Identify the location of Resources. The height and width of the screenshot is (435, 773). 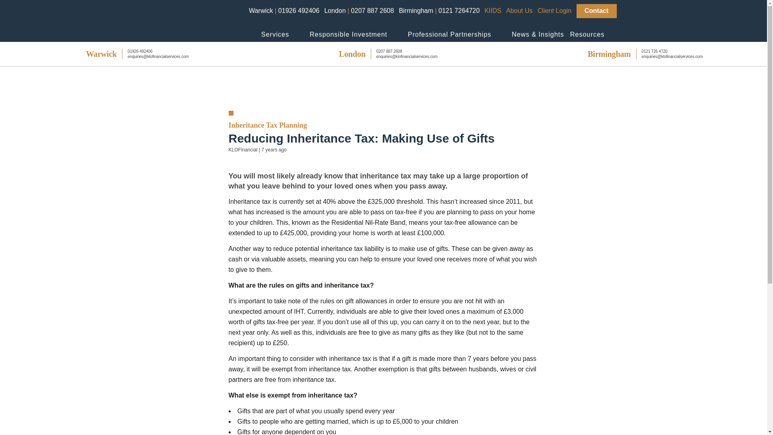
(587, 35).